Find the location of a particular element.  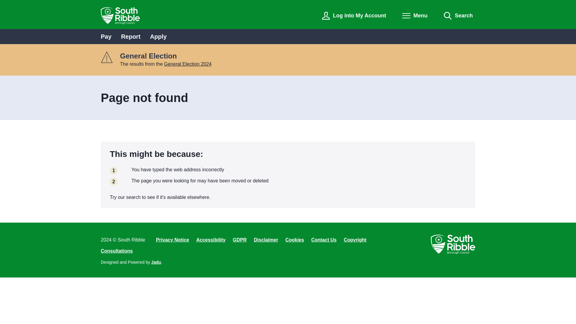

Log into My Account is located at coordinates (354, 16).